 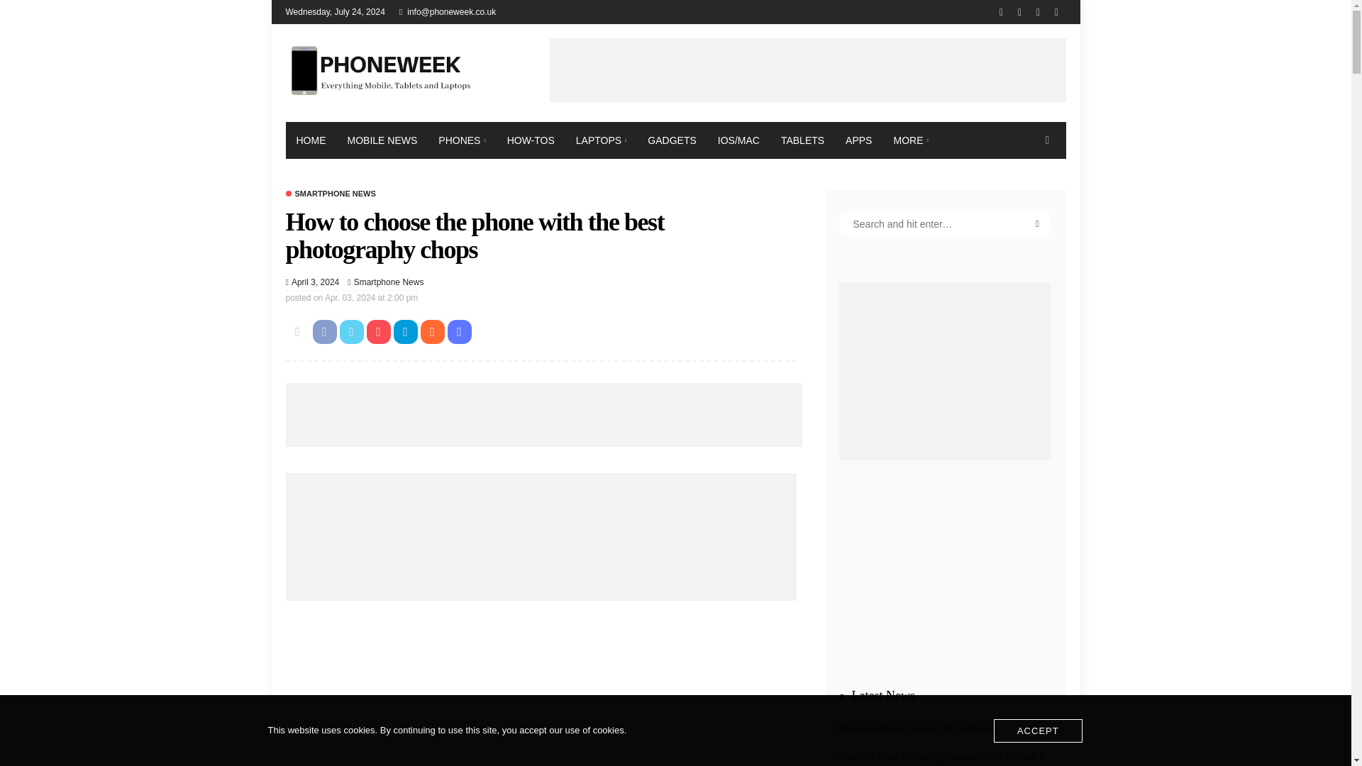 What do you see at coordinates (858, 140) in the screenshot?
I see `APPS` at bounding box center [858, 140].